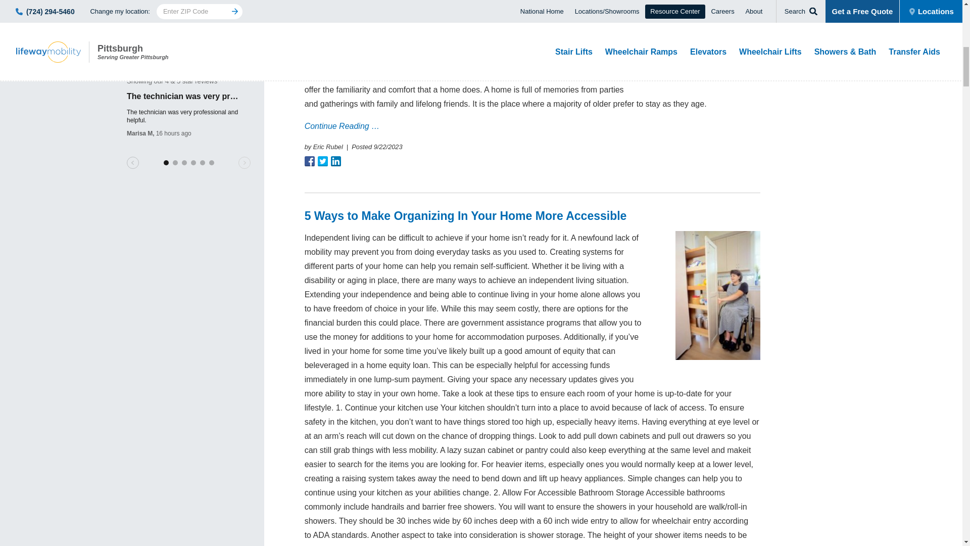 The image size is (970, 546). Describe the element at coordinates (322, 161) in the screenshot. I see `Share on Twitter` at that location.